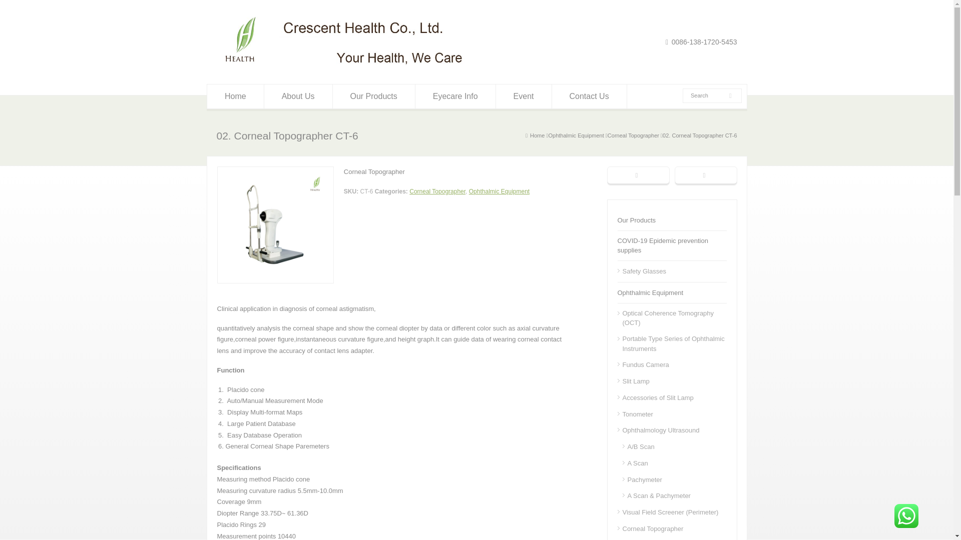  What do you see at coordinates (700, 135) in the screenshot?
I see `02. Corneal Topographer CT-6` at bounding box center [700, 135].